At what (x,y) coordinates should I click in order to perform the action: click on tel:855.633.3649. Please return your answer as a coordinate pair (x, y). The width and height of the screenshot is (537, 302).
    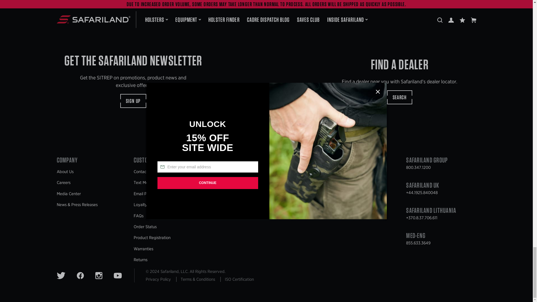
    Looking at the image, I should click on (418, 243).